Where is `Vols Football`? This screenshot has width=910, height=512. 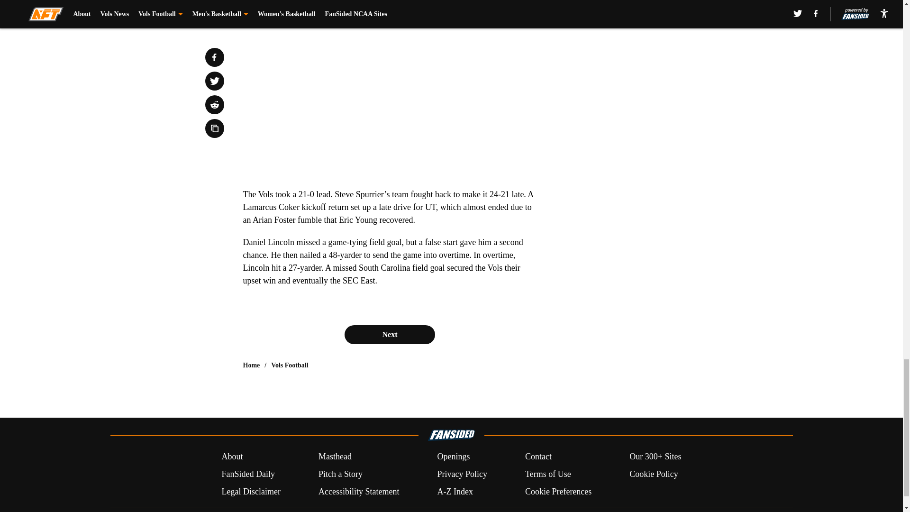 Vols Football is located at coordinates (290, 365).